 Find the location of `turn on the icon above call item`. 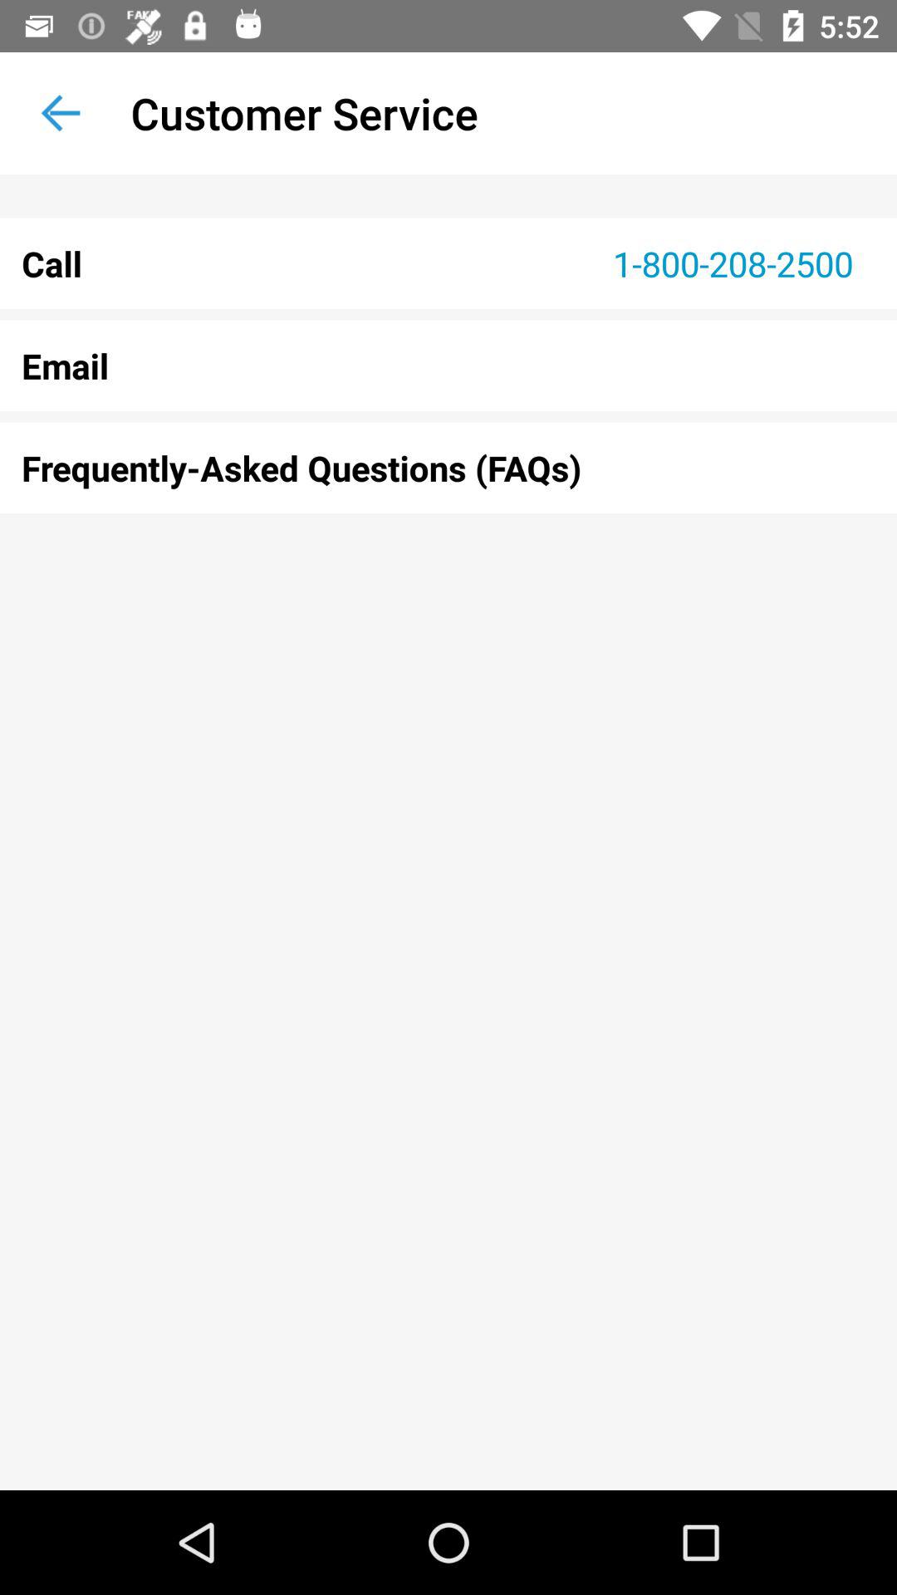

turn on the icon above call item is located at coordinates (61, 113).